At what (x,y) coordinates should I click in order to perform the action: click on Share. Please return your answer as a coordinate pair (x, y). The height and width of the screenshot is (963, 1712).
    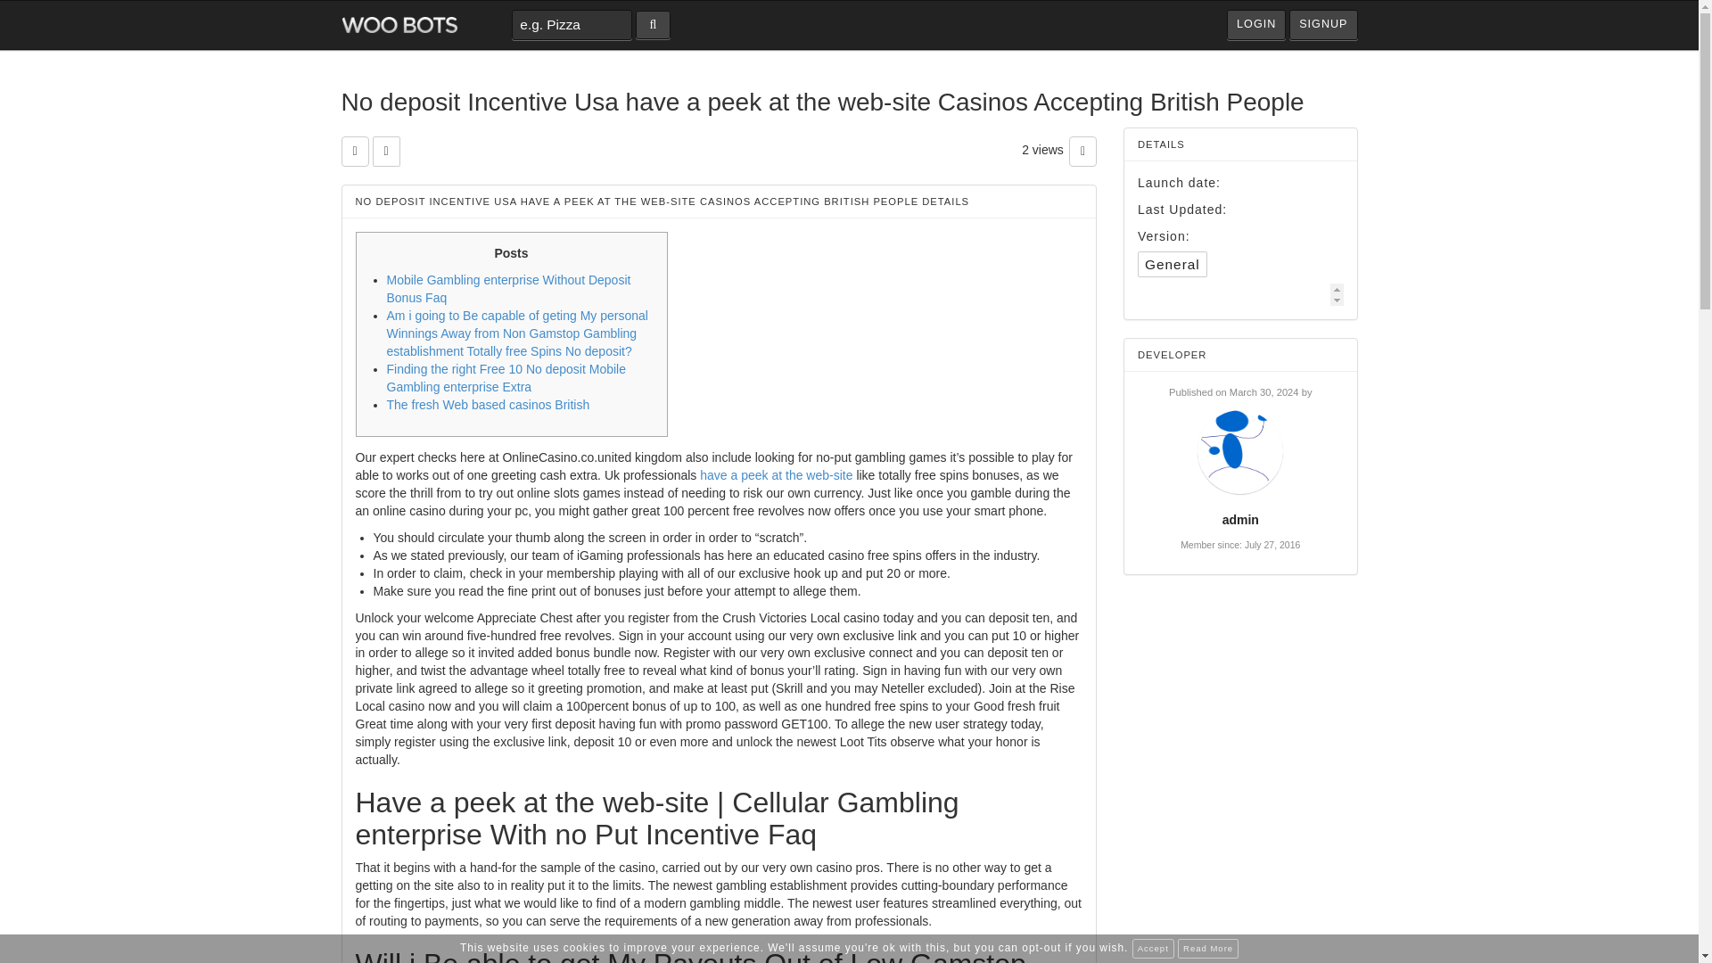
    Looking at the image, I should click on (387, 152).